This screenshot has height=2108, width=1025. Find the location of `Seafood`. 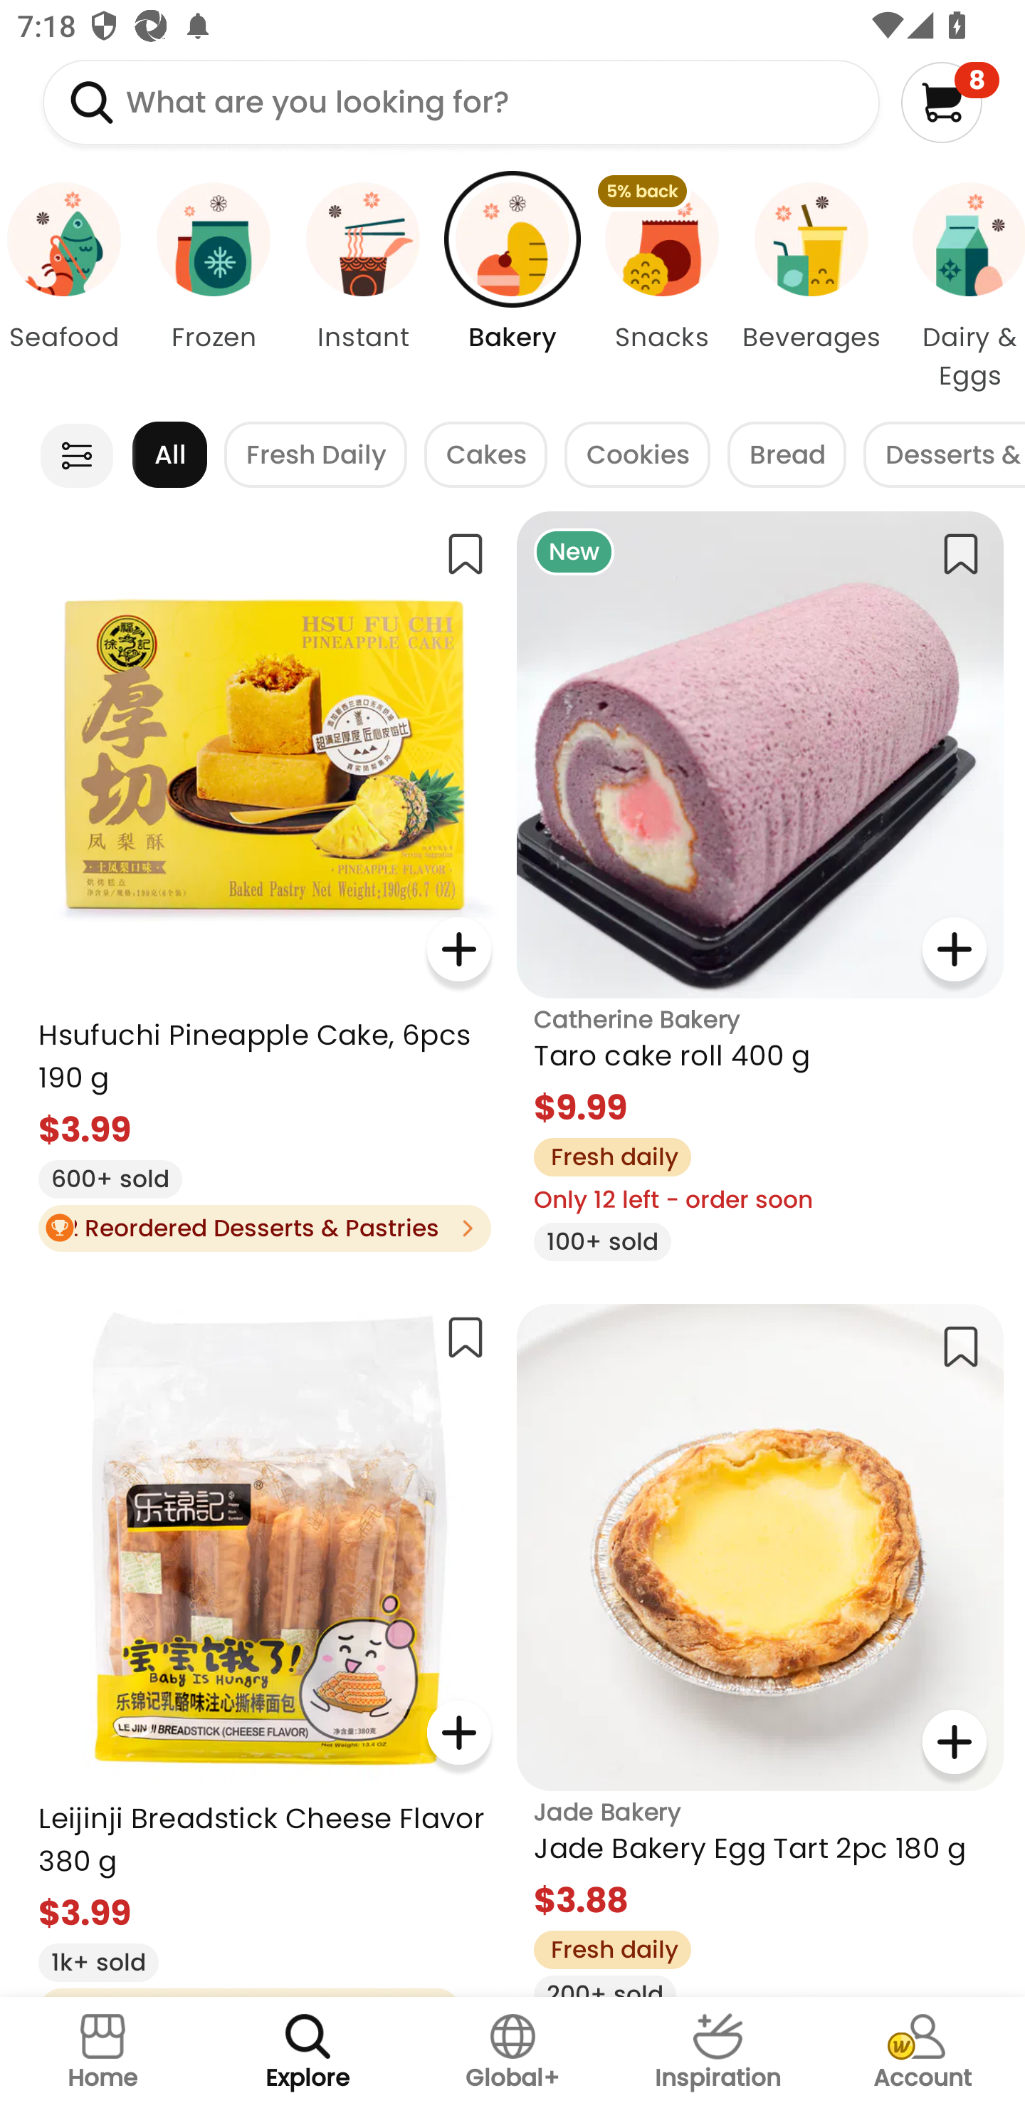

Seafood is located at coordinates (69, 288).